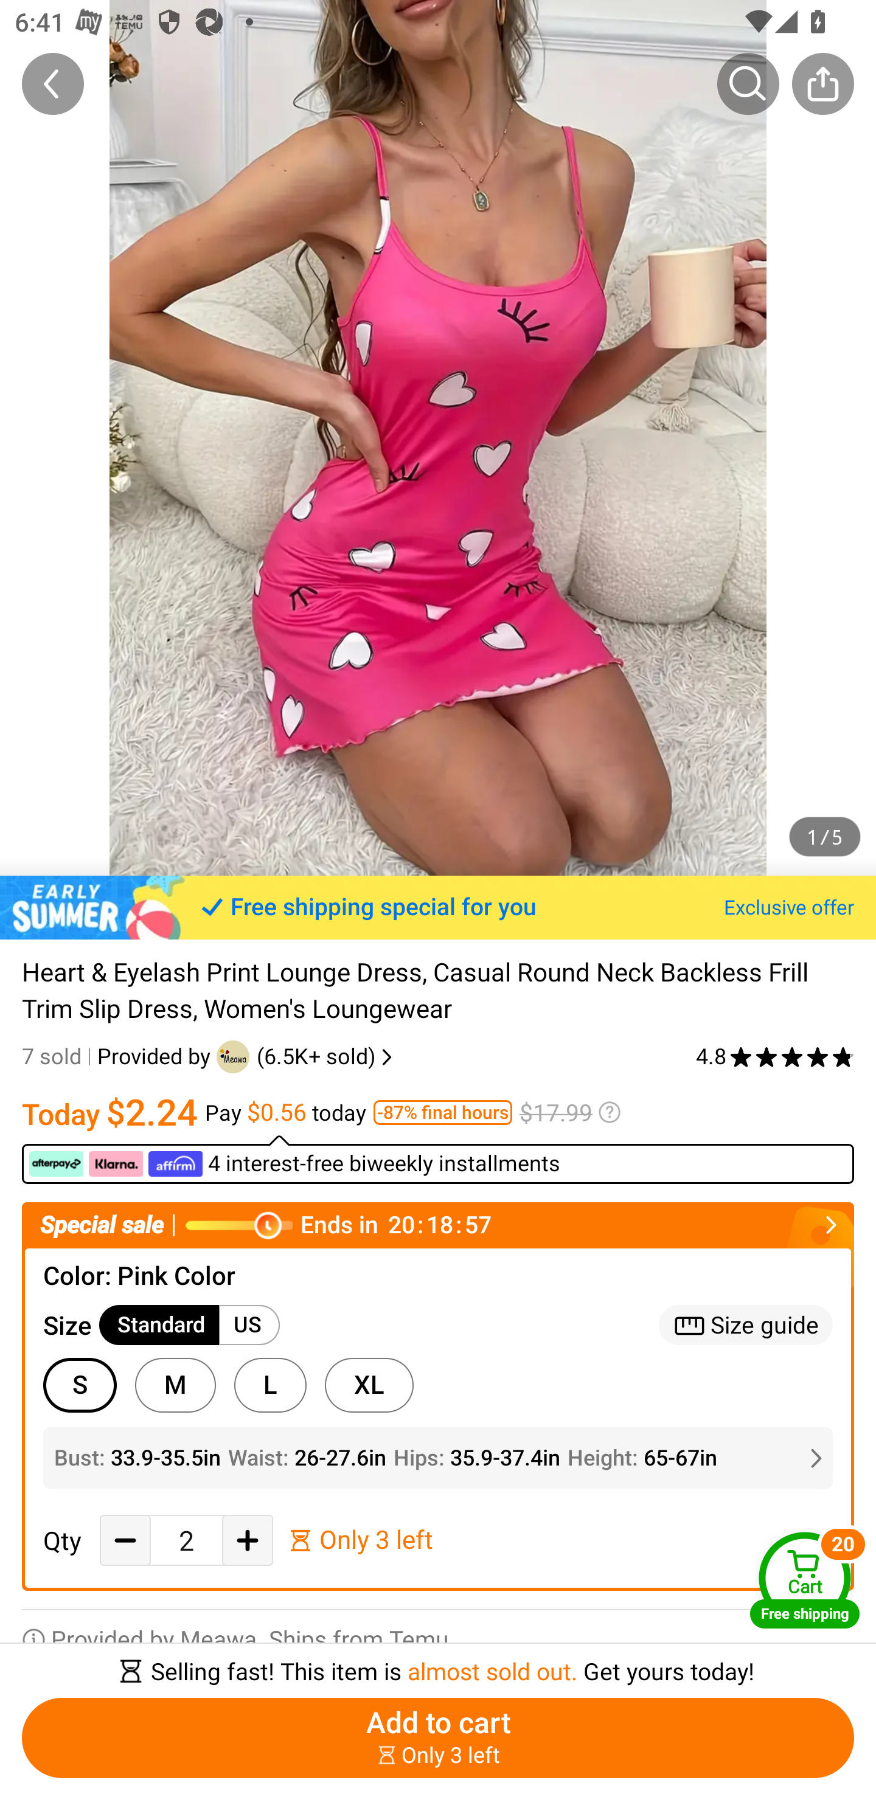 The image size is (876, 1800). I want to click on Add Quantity button, so click(247, 1541).